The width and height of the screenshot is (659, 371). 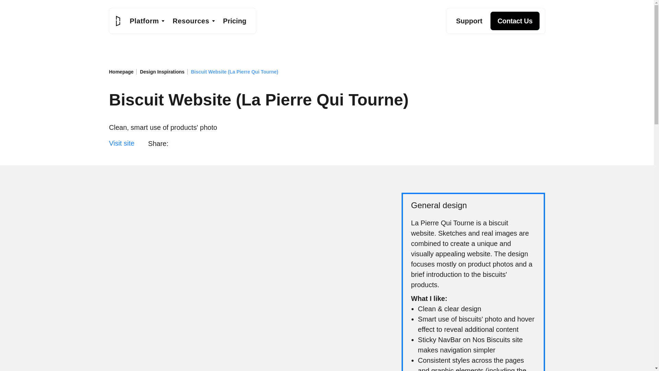 What do you see at coordinates (512, 21) in the screenshot?
I see `Contact Us` at bounding box center [512, 21].